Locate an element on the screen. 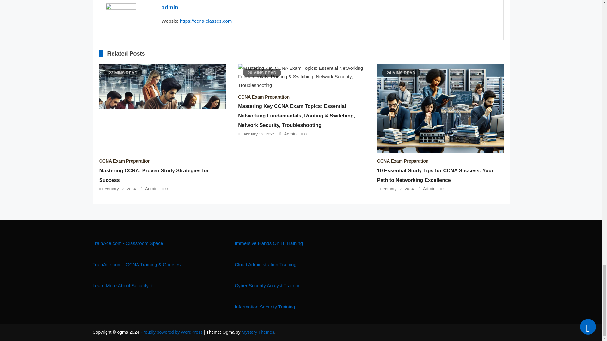 This screenshot has height=341, width=607. CCNA Exam Preparation is located at coordinates (264, 97).